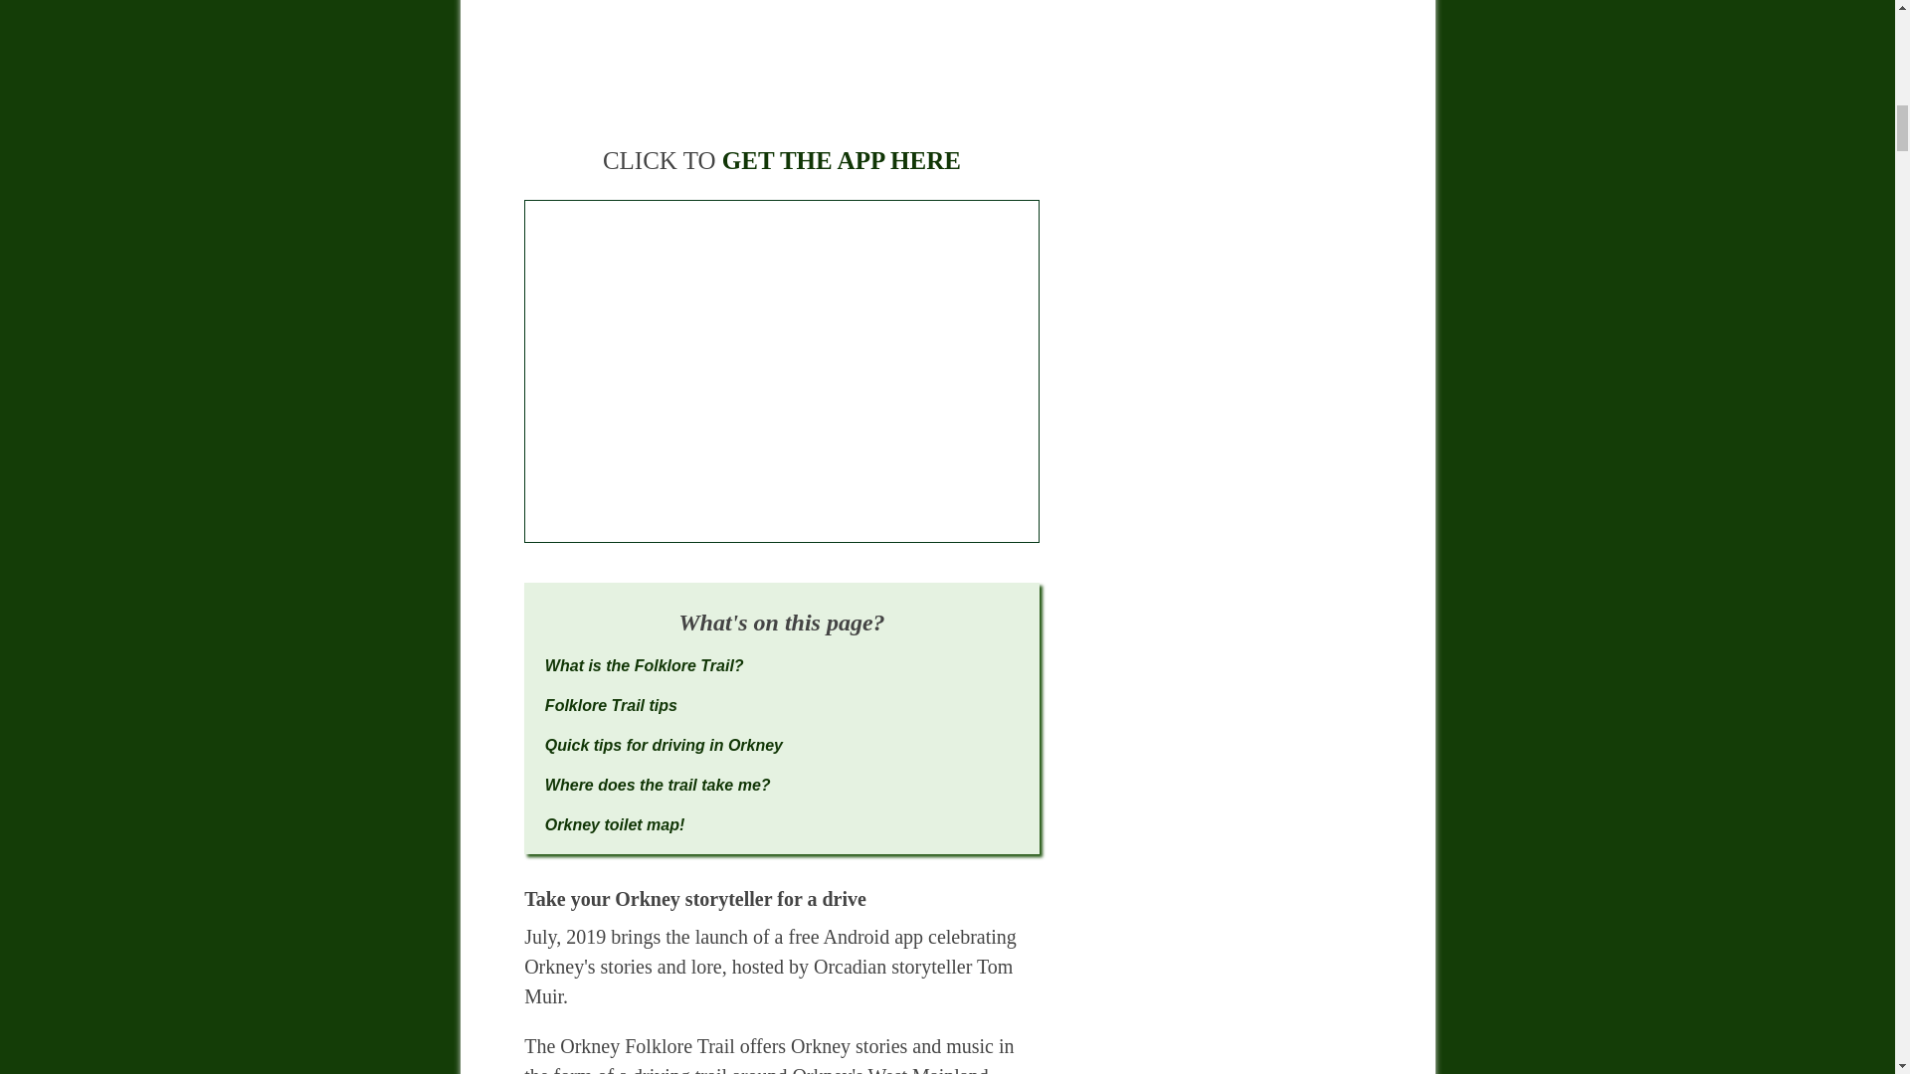  What do you see at coordinates (841, 161) in the screenshot?
I see `GET THE APP HERE` at bounding box center [841, 161].